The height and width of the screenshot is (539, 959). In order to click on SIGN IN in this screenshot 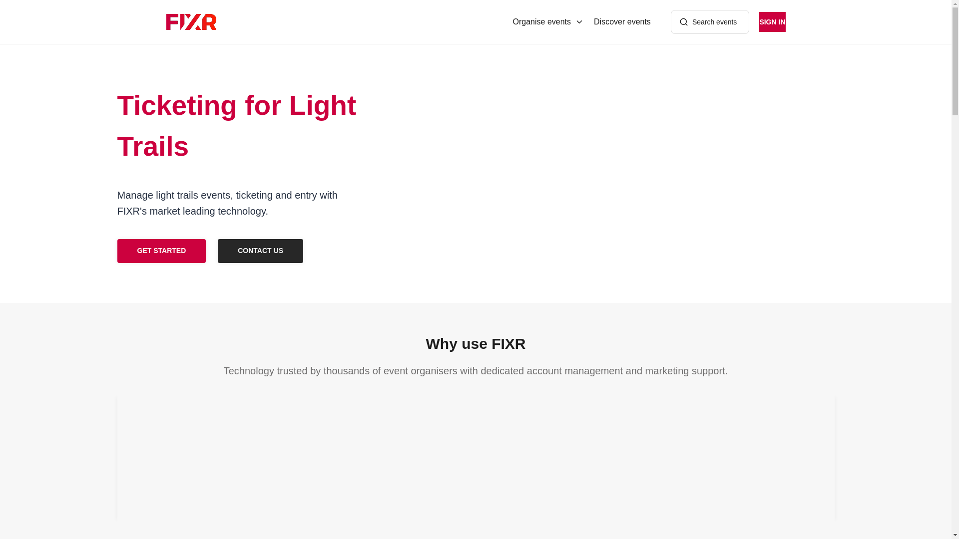, I will do `click(772, 22)`.